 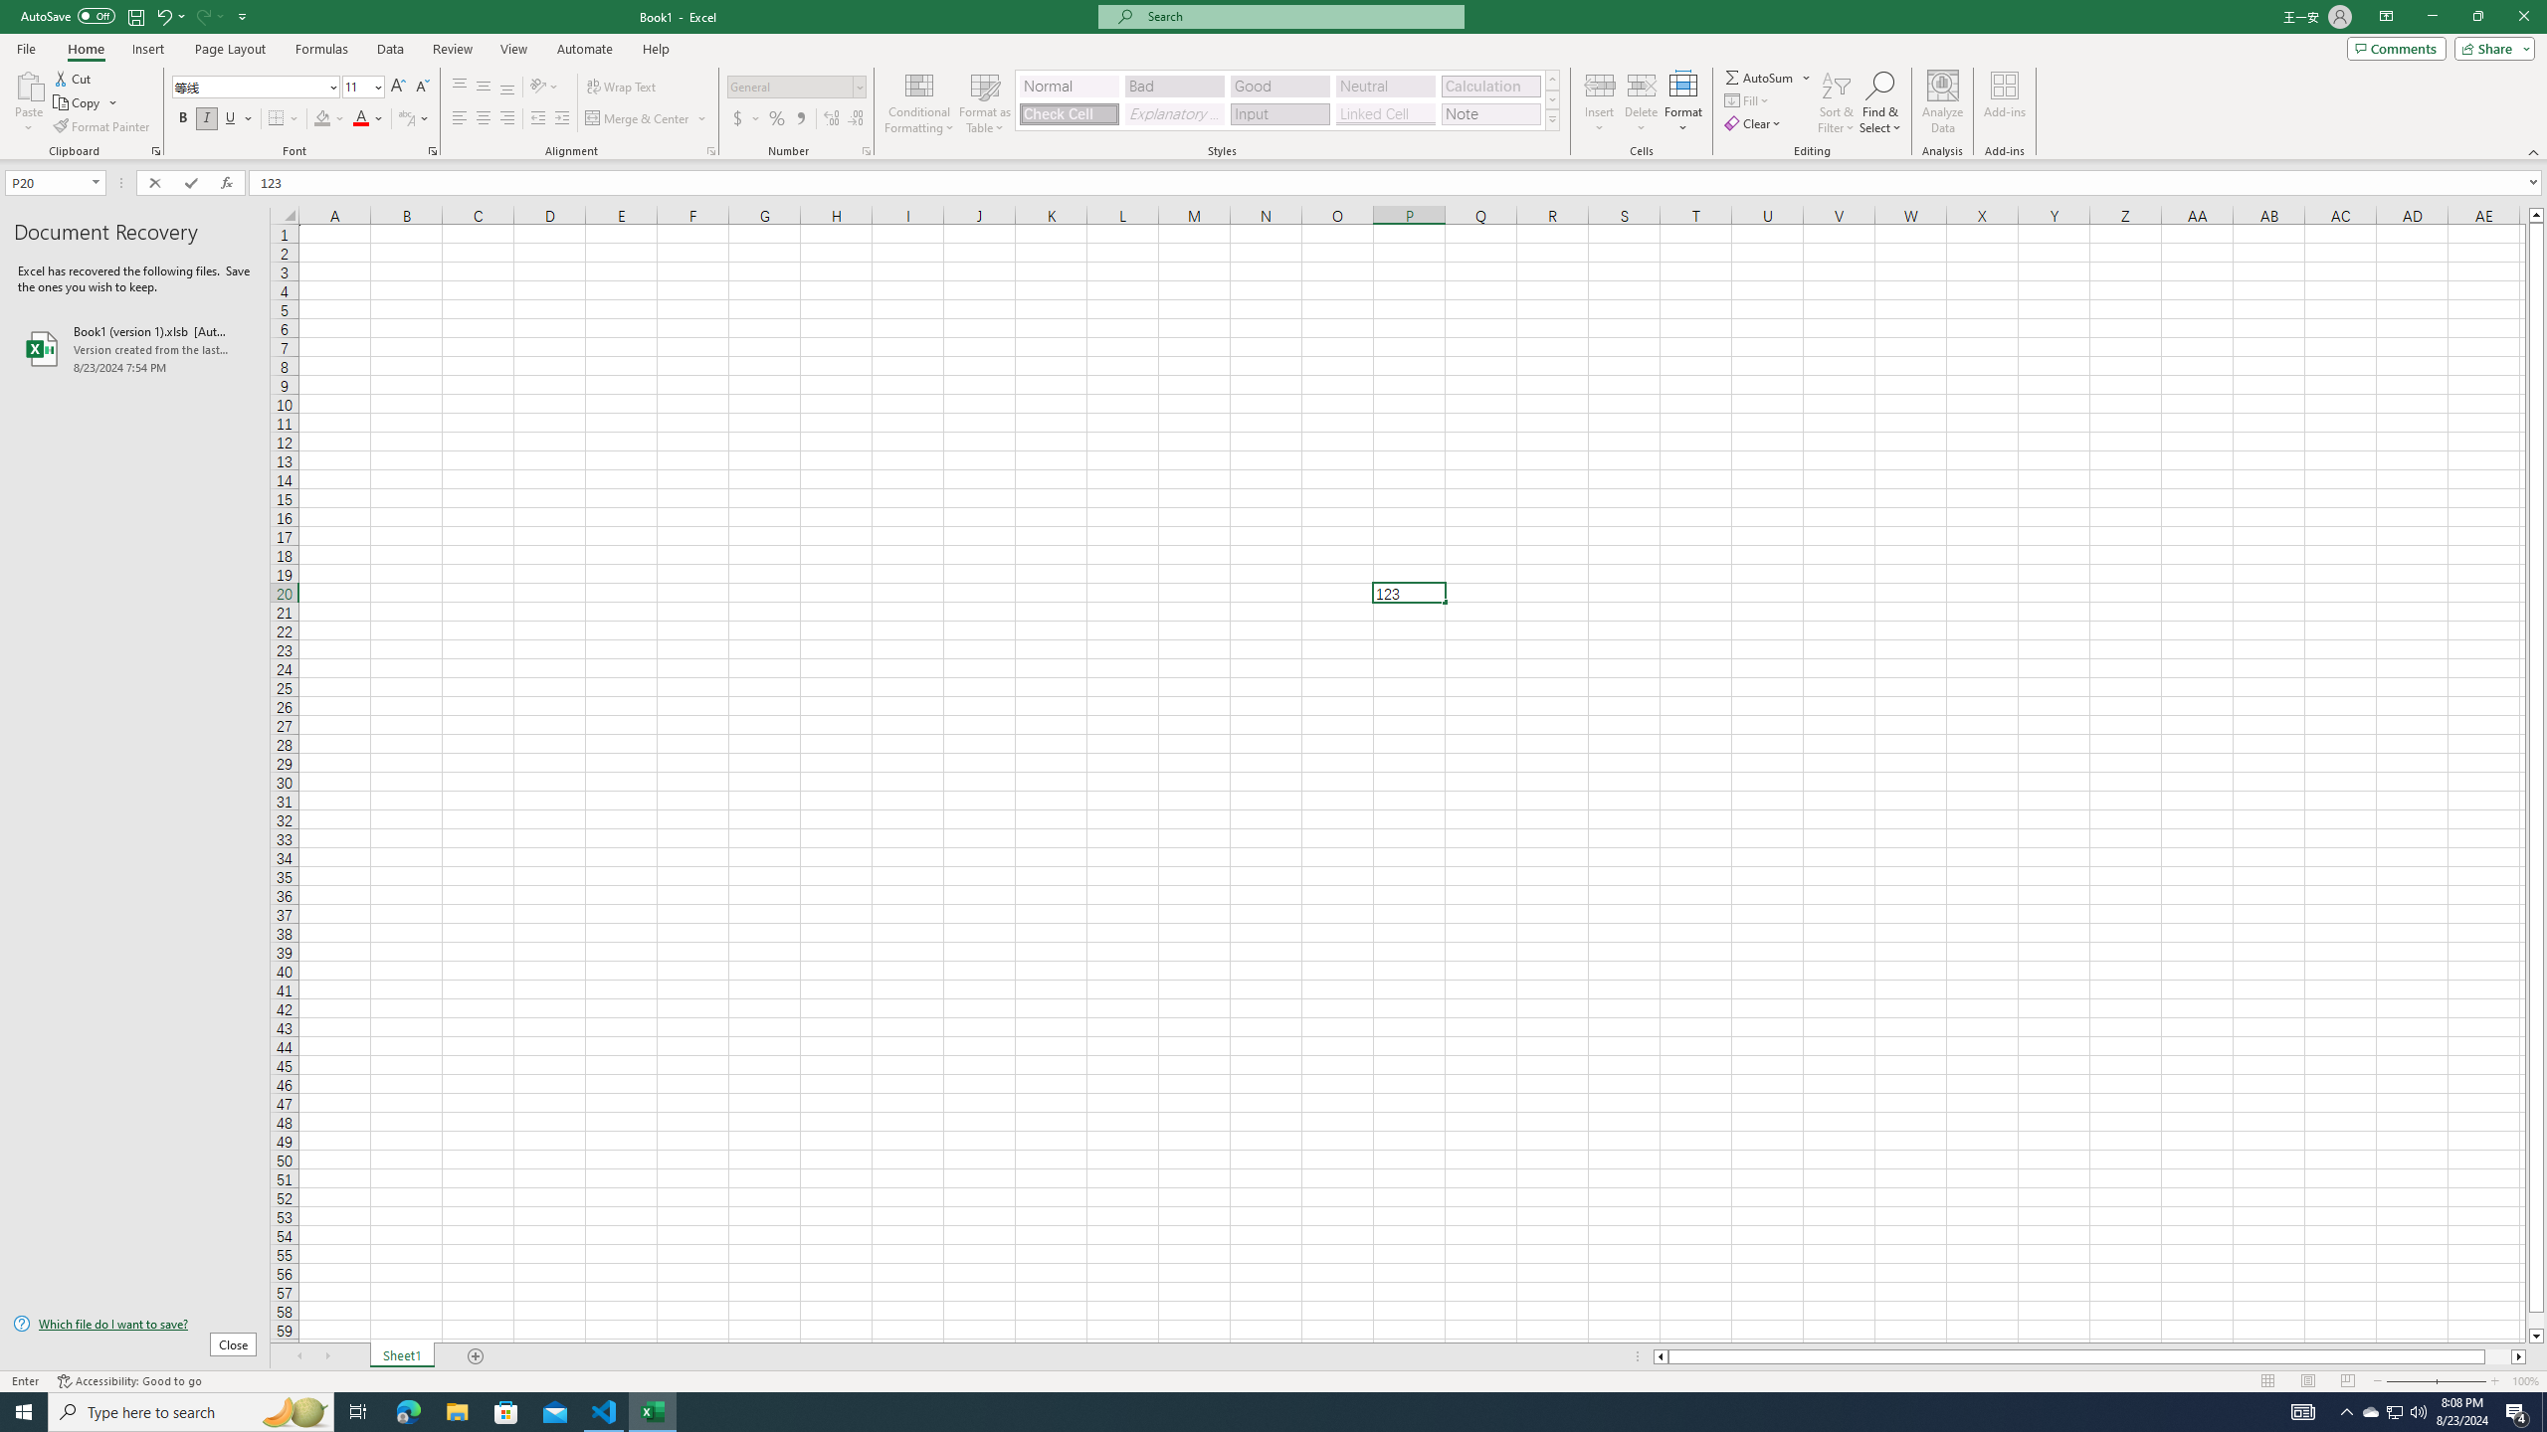 What do you see at coordinates (323, 49) in the screenshot?
I see `Formulas` at bounding box center [323, 49].